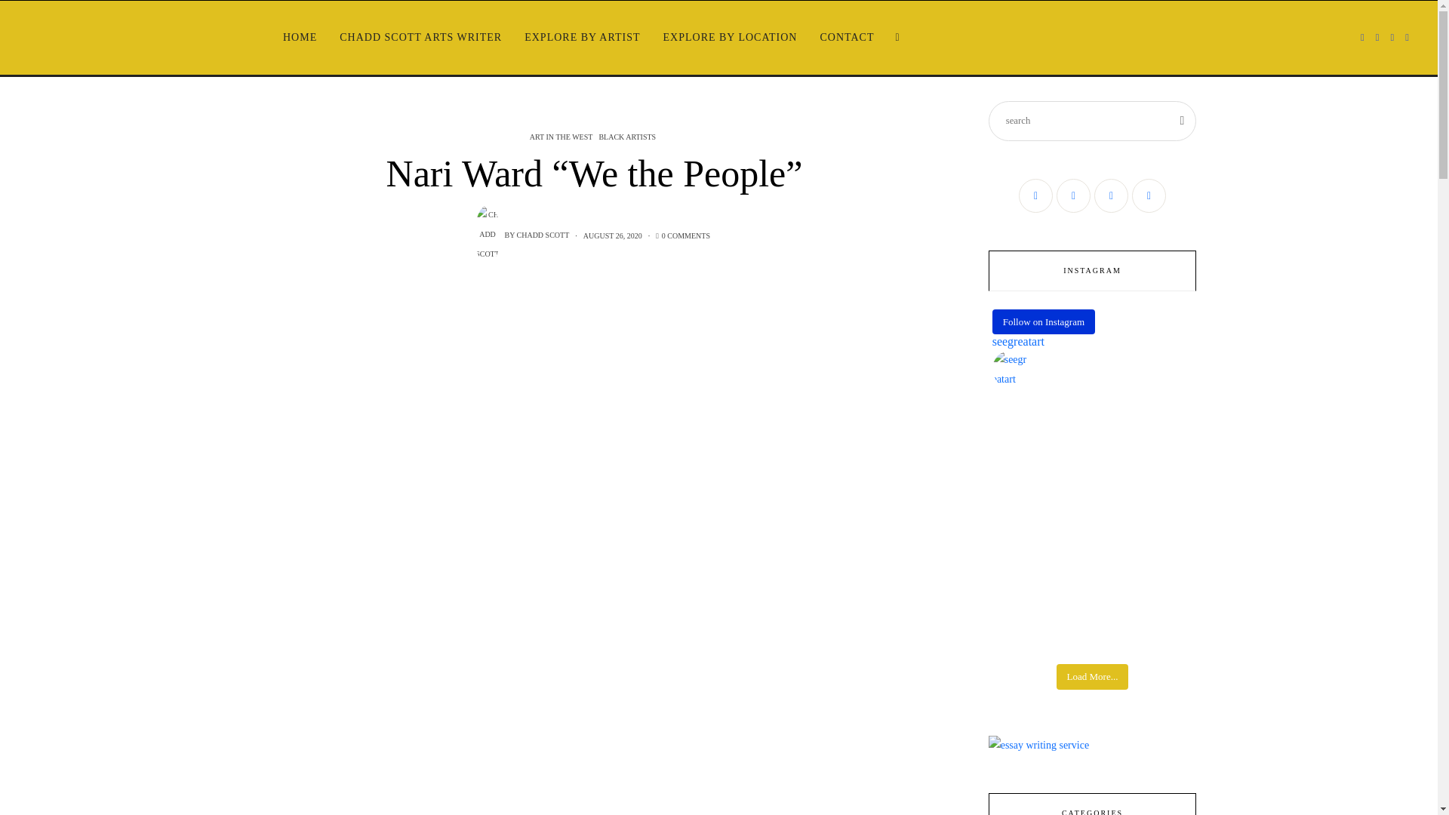 This screenshot has width=1449, height=815. What do you see at coordinates (731, 38) in the screenshot?
I see `EXPLORE BY LOCATION` at bounding box center [731, 38].